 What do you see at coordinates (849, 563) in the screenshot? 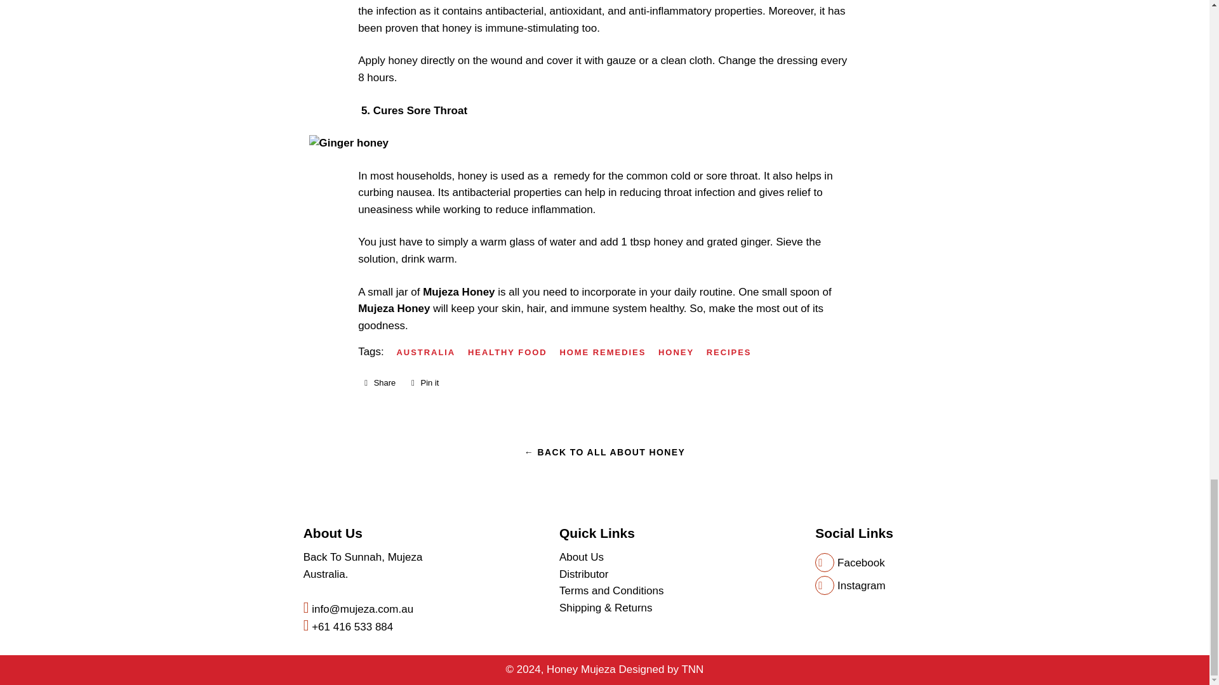
I see `Honey Mujeza on Facebook` at bounding box center [849, 563].